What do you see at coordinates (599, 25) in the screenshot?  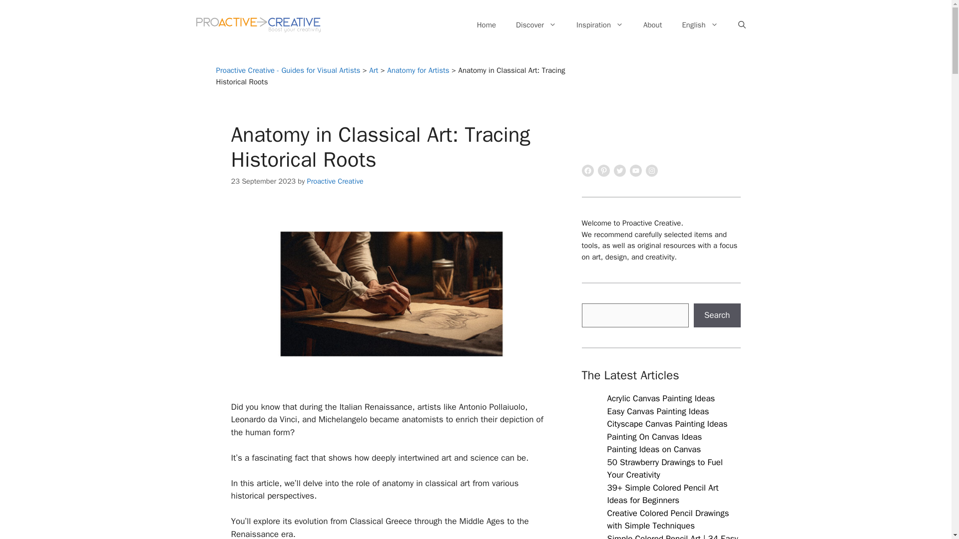 I see `Inspiration` at bounding box center [599, 25].